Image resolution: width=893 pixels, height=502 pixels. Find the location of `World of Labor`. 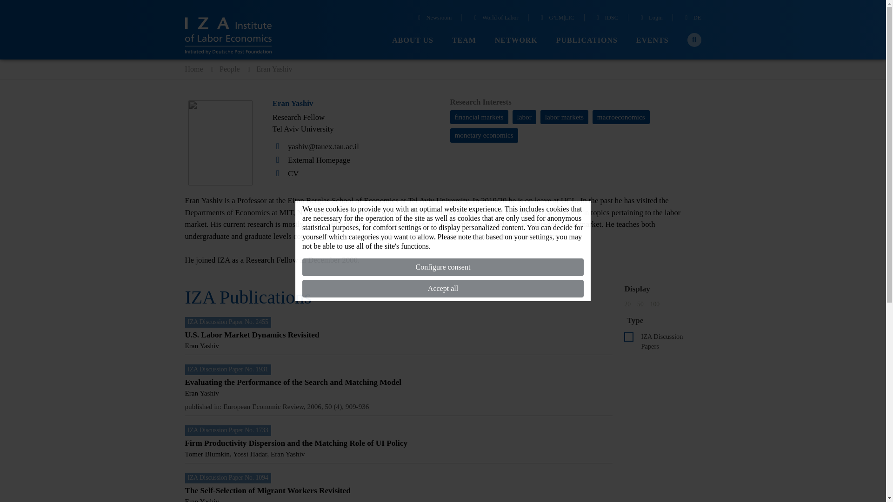

World of Labor is located at coordinates (495, 19).